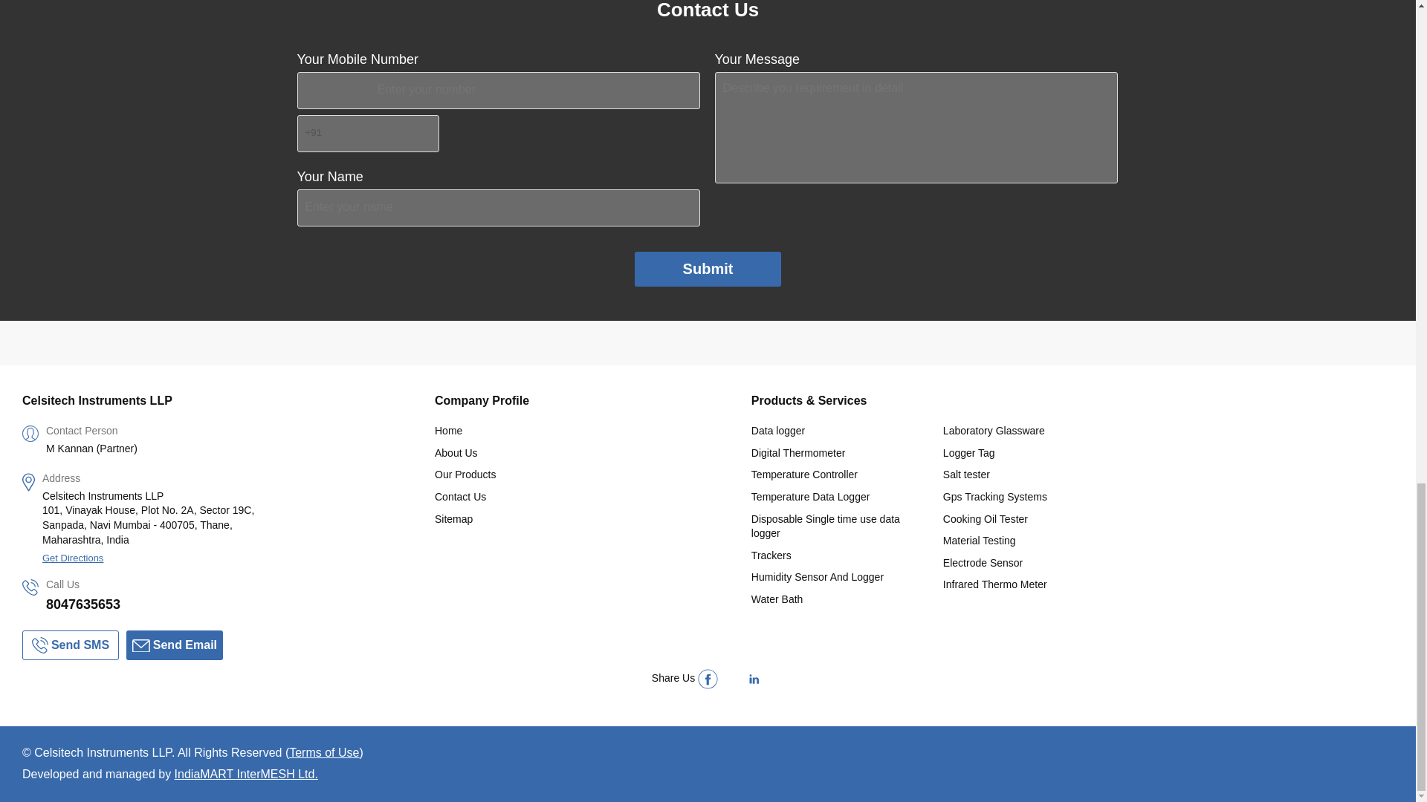 Image resolution: width=1427 pixels, height=802 pixels. I want to click on Submit, so click(708, 269).